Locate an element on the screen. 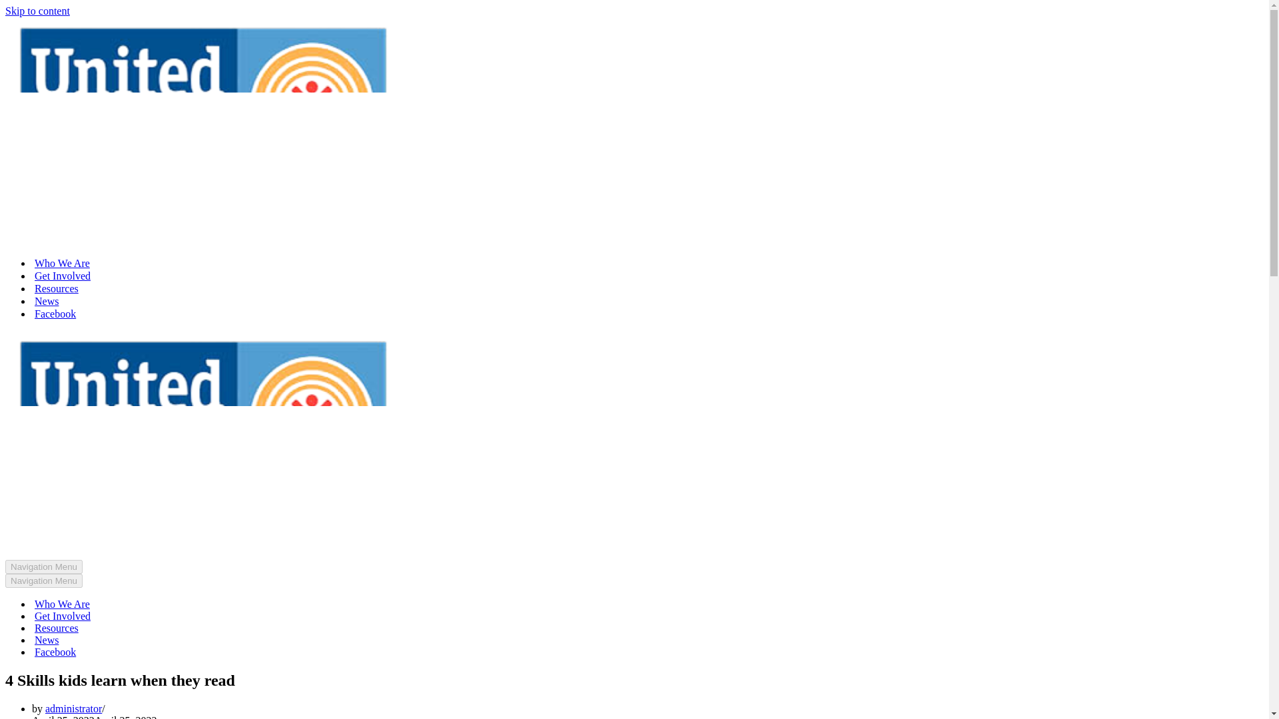 The height and width of the screenshot is (719, 1279). News is located at coordinates (47, 301).